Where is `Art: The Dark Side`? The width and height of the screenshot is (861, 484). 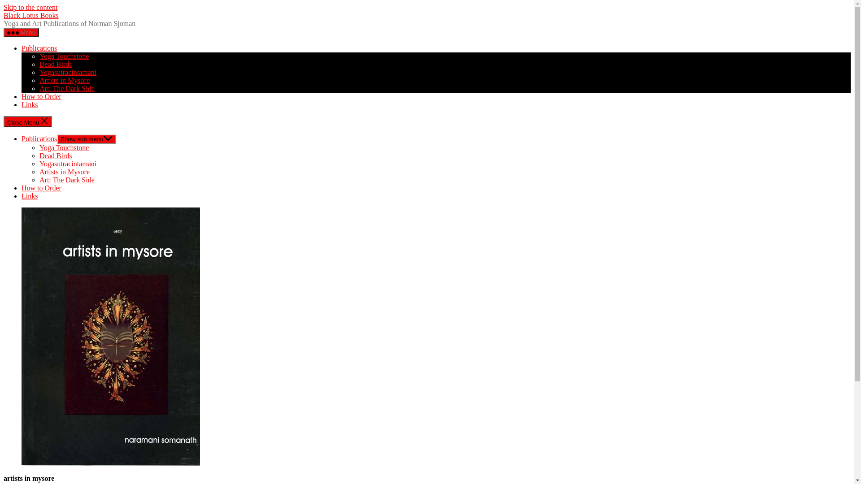
Art: The Dark Side is located at coordinates (67, 180).